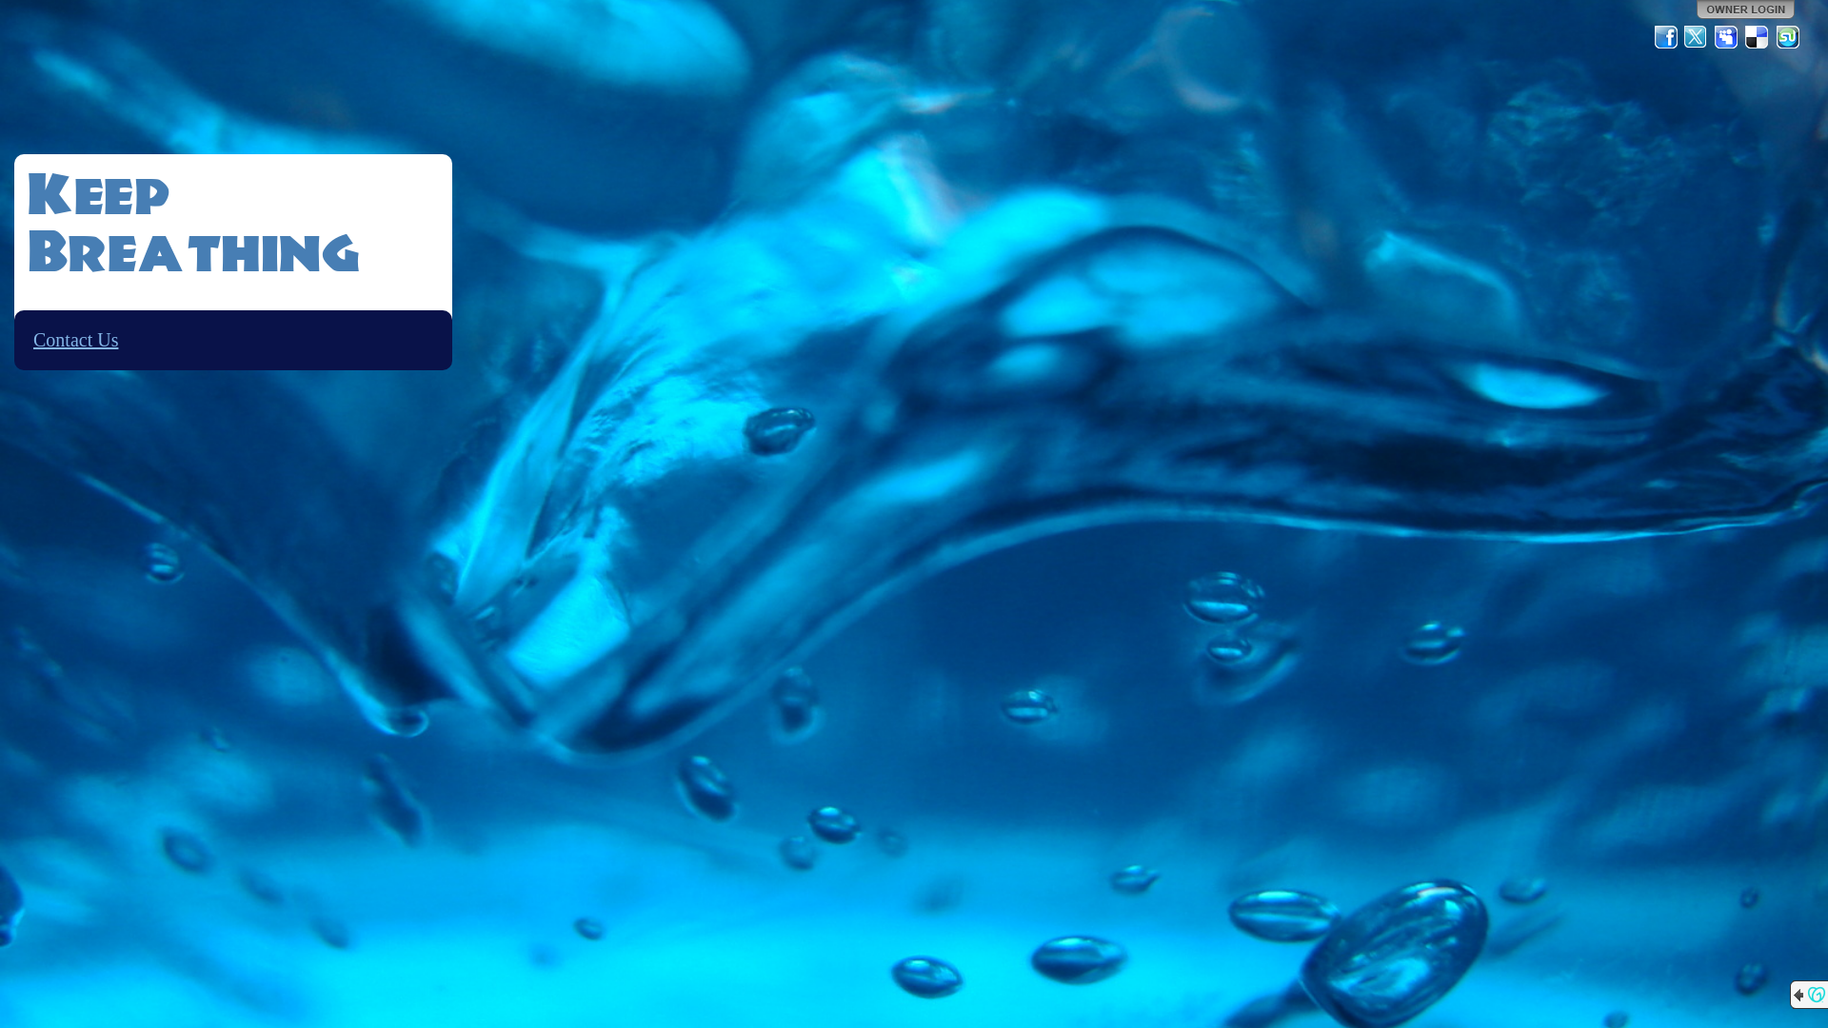  Describe the element at coordinates (1697, 37) in the screenshot. I see `Twitter` at that location.